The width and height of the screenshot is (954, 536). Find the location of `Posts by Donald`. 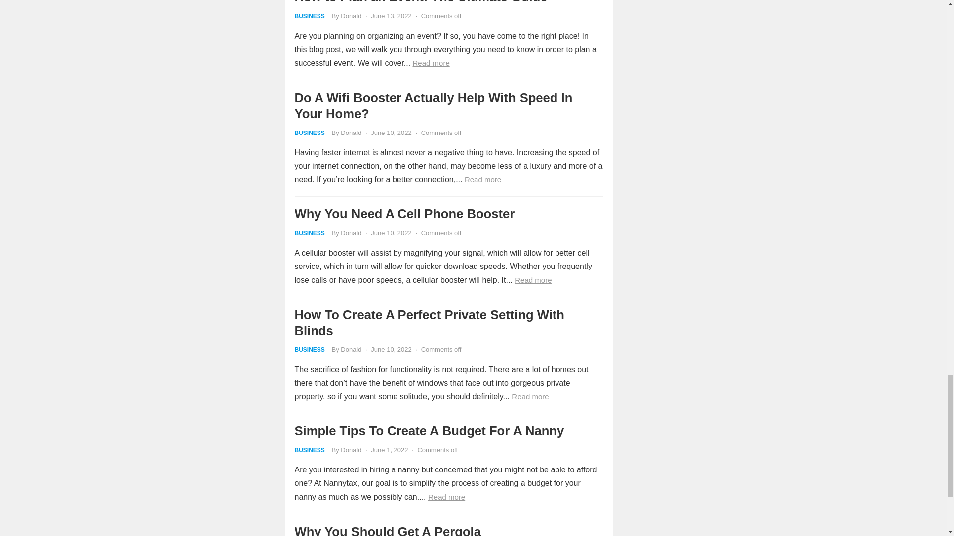

Posts by Donald is located at coordinates (351, 349).